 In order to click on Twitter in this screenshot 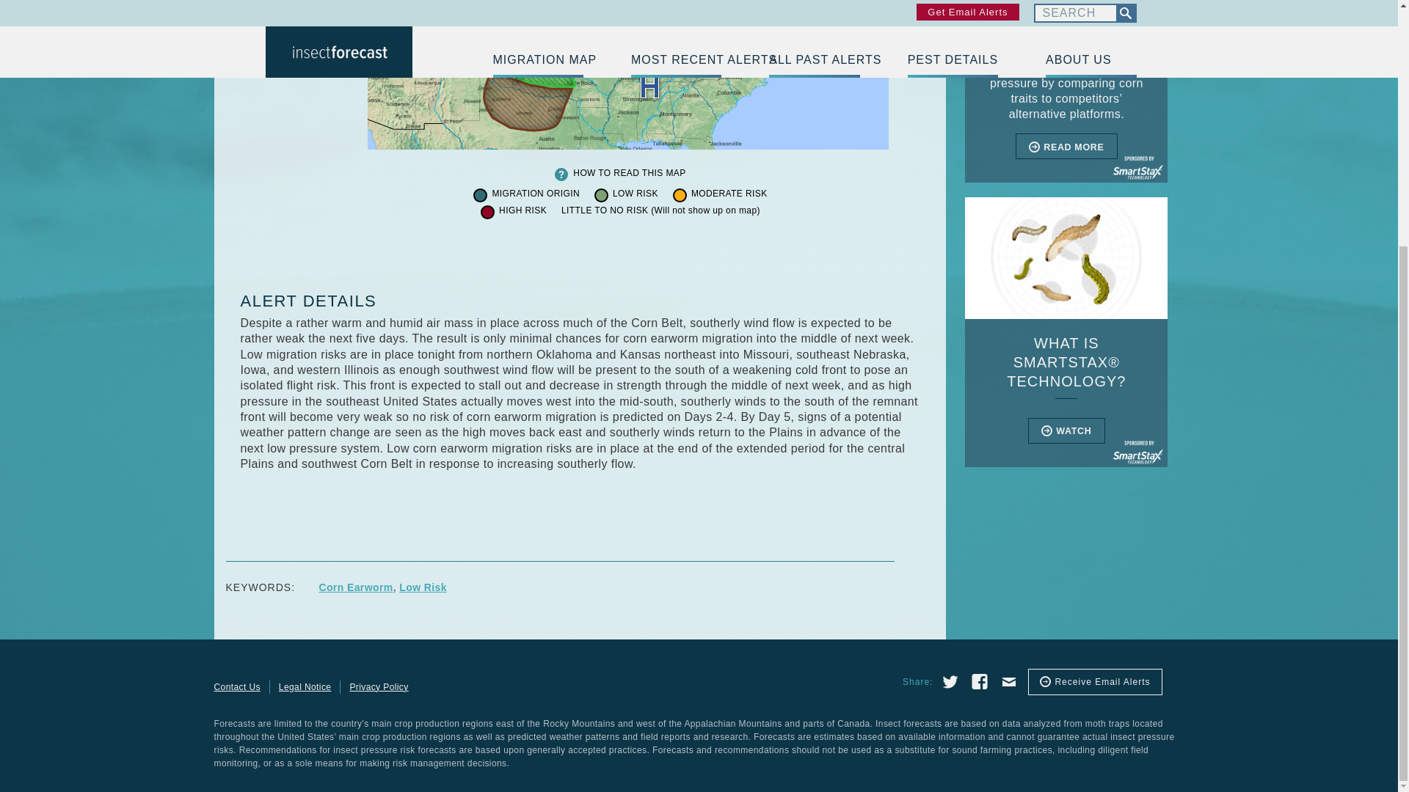, I will do `click(947, 680)`.